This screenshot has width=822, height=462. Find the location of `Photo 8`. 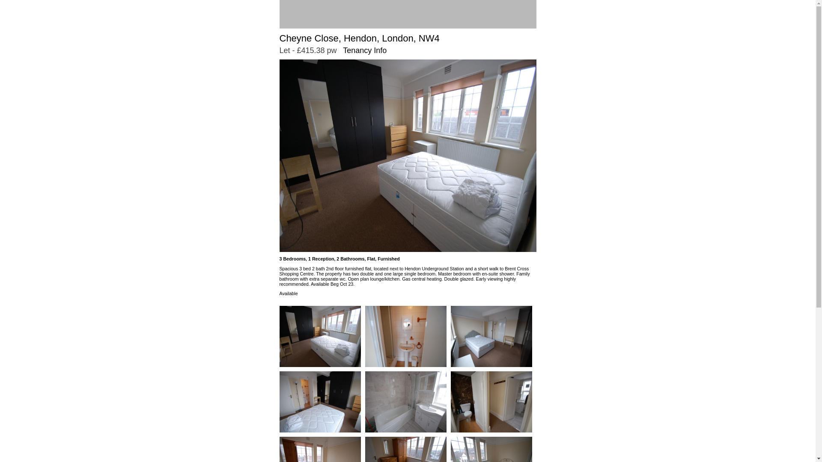

Photo 8 is located at coordinates (491, 402).